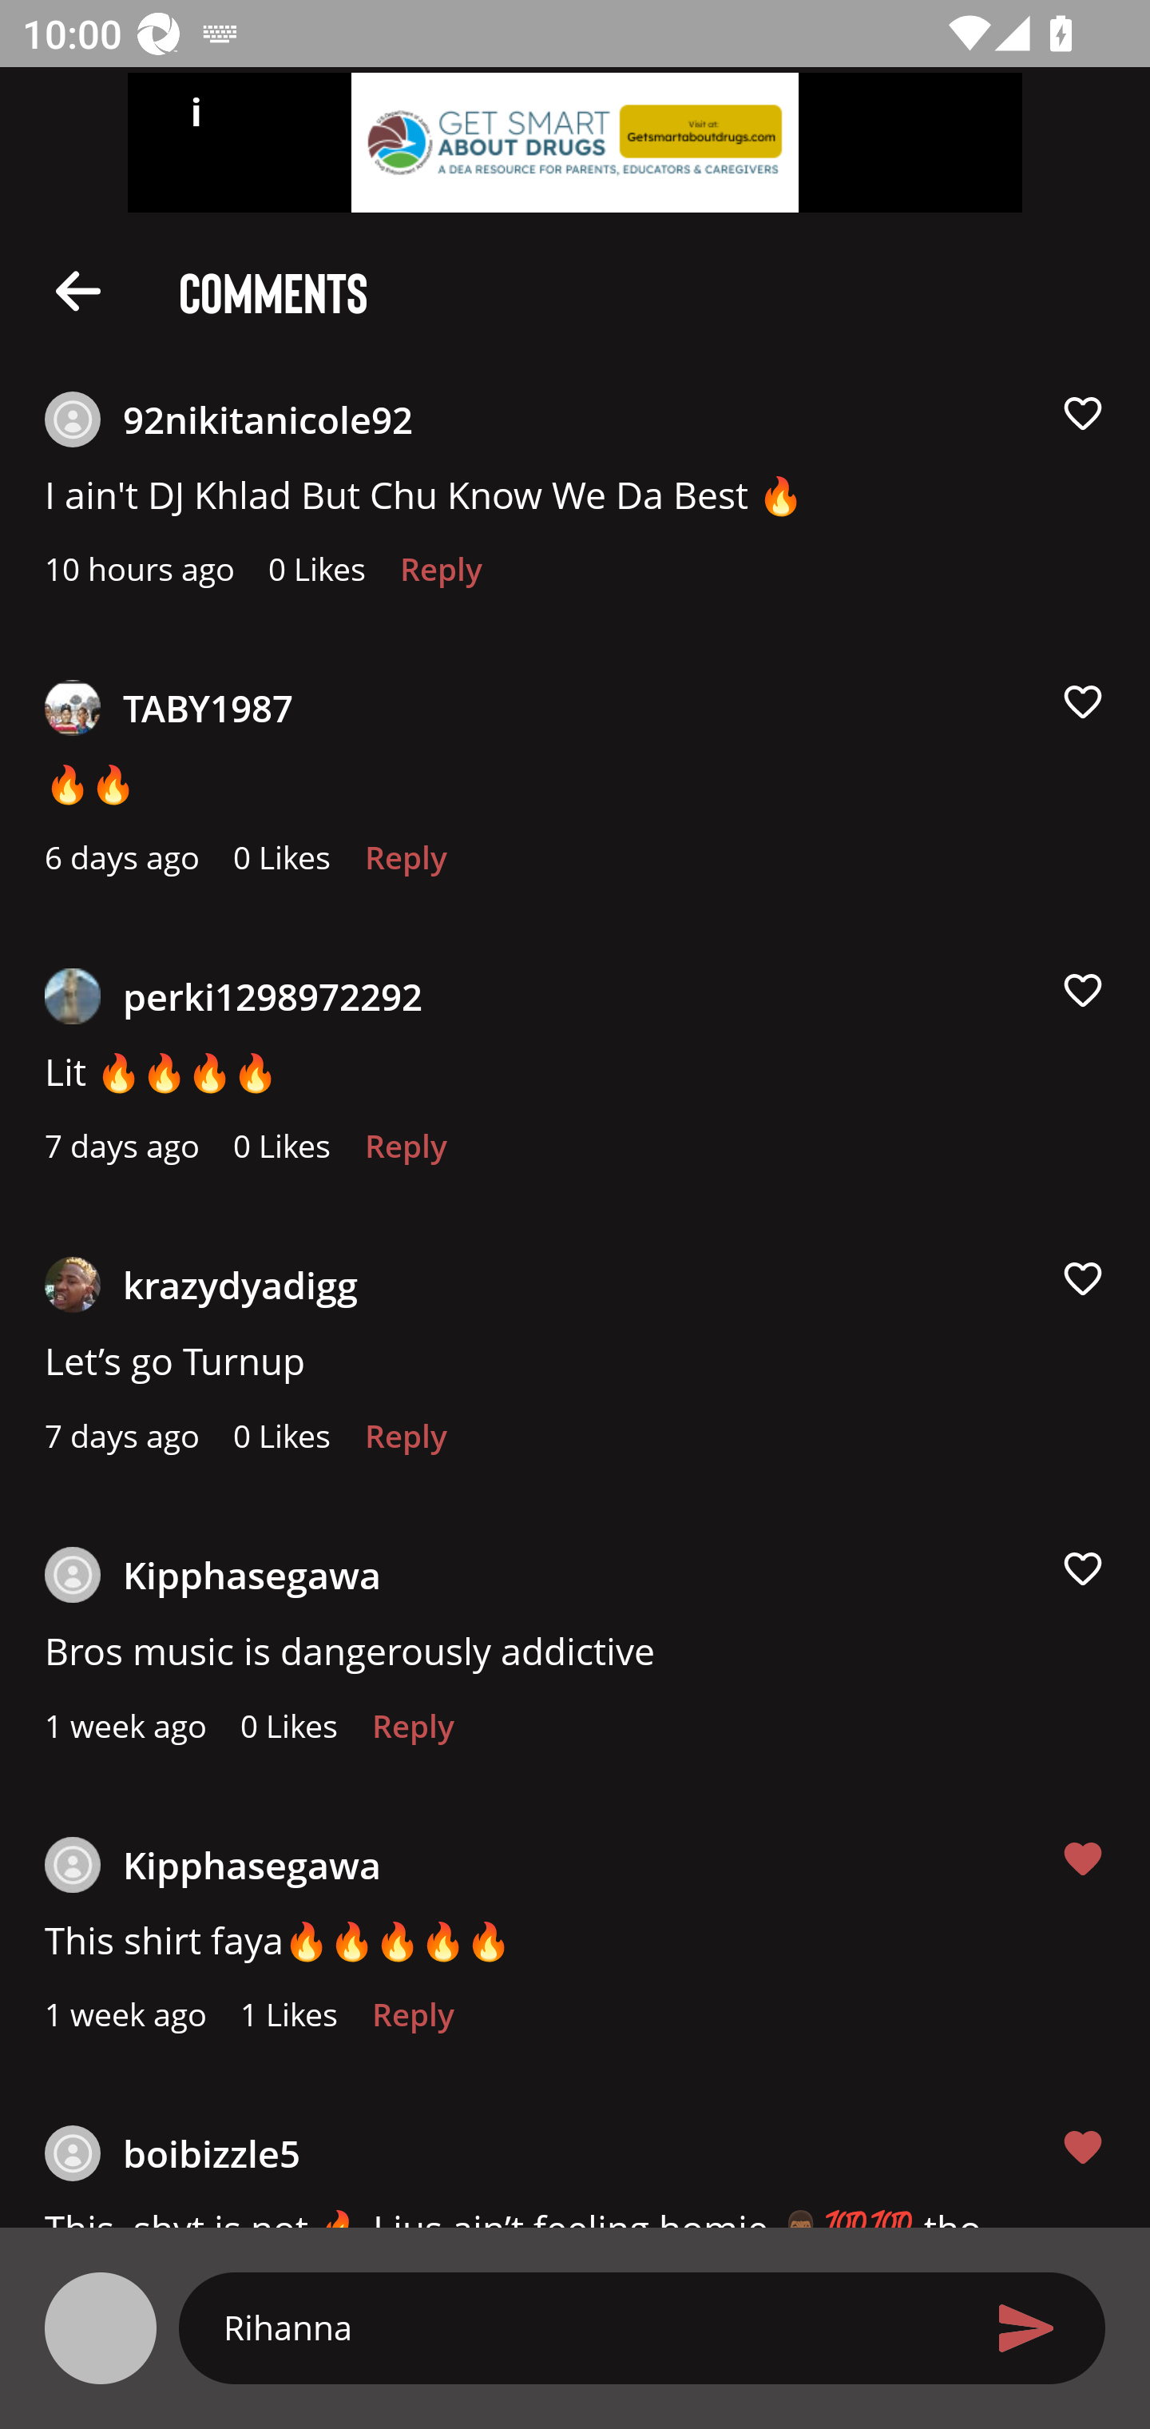  What do you see at coordinates (406, 1443) in the screenshot?
I see `Reply` at bounding box center [406, 1443].